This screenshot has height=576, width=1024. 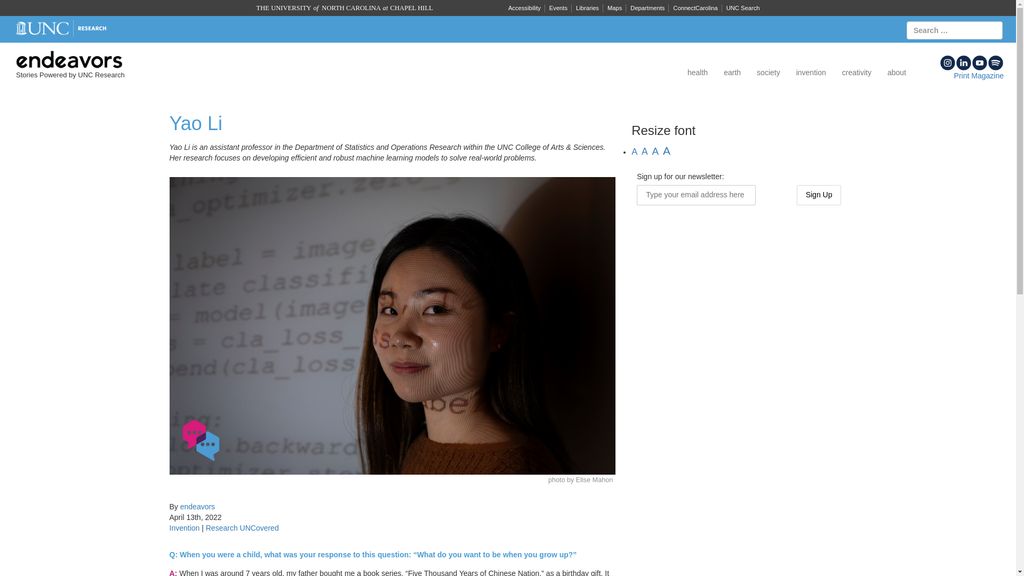 What do you see at coordinates (819, 195) in the screenshot?
I see `Sign Up` at bounding box center [819, 195].